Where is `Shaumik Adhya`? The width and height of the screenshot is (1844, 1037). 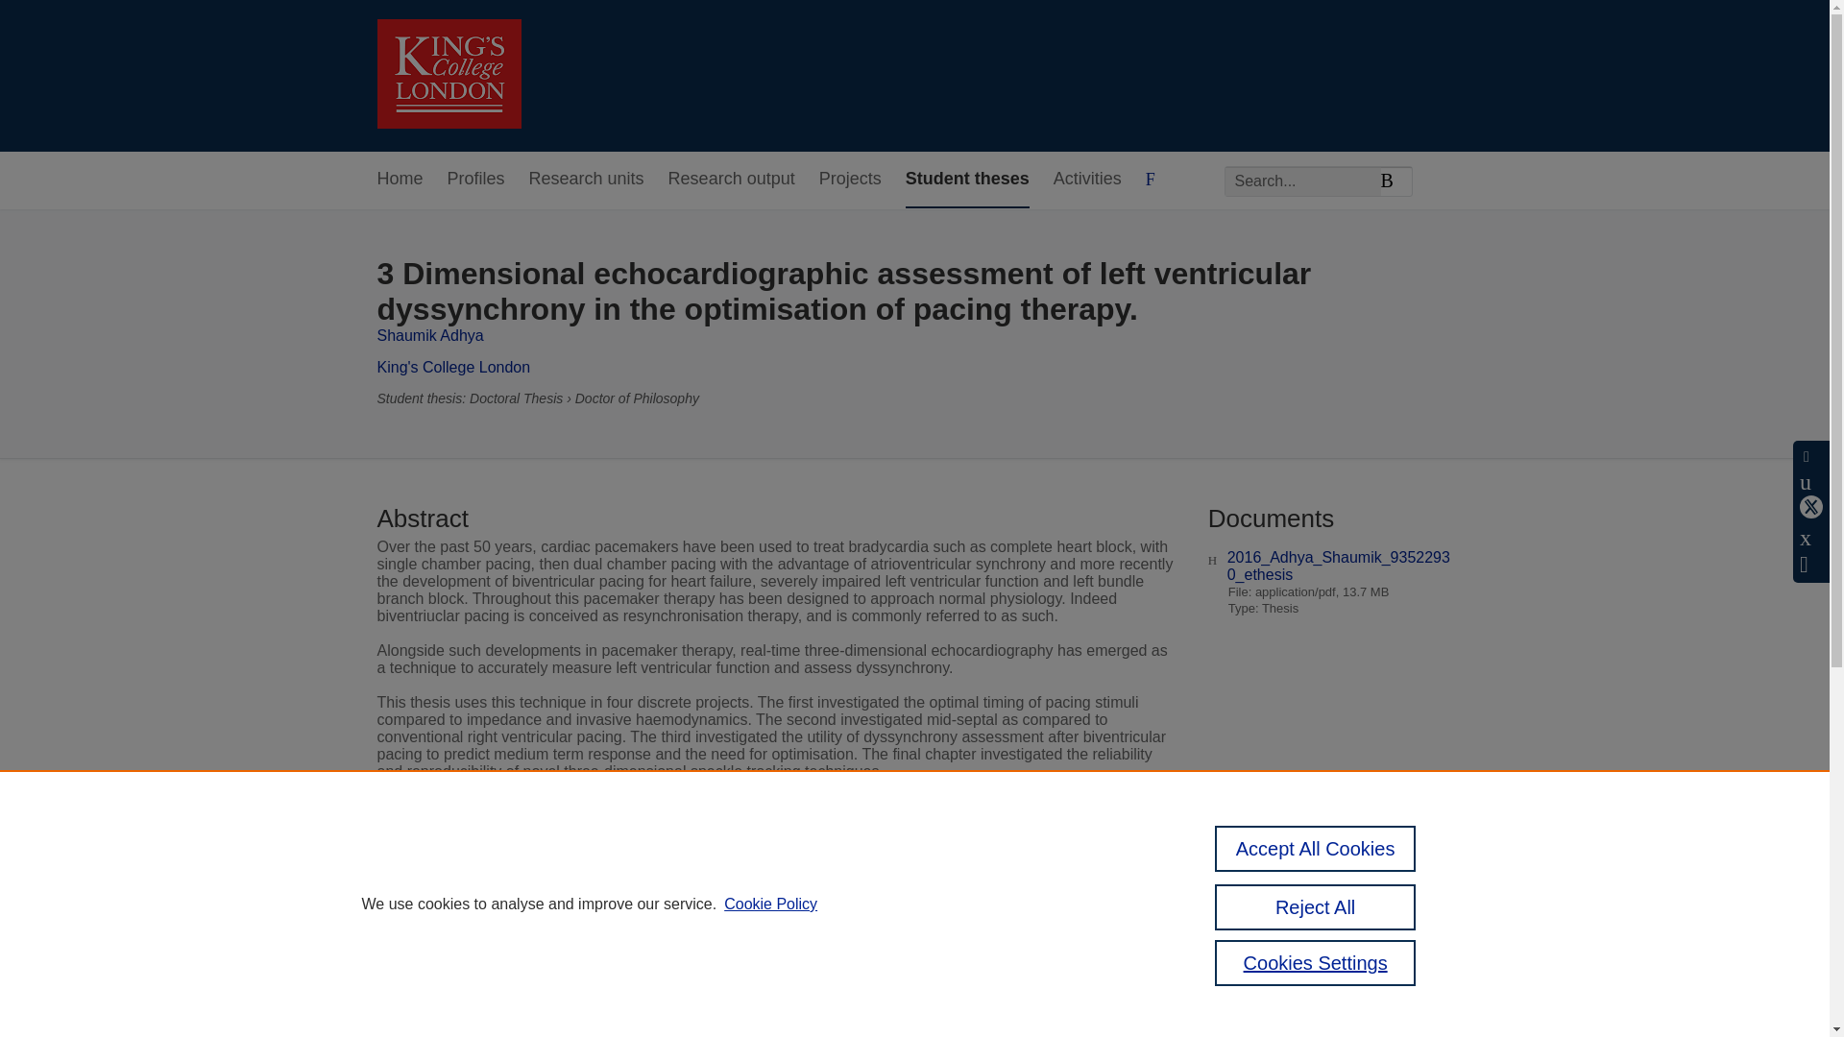
Shaumik Adhya is located at coordinates (429, 335).